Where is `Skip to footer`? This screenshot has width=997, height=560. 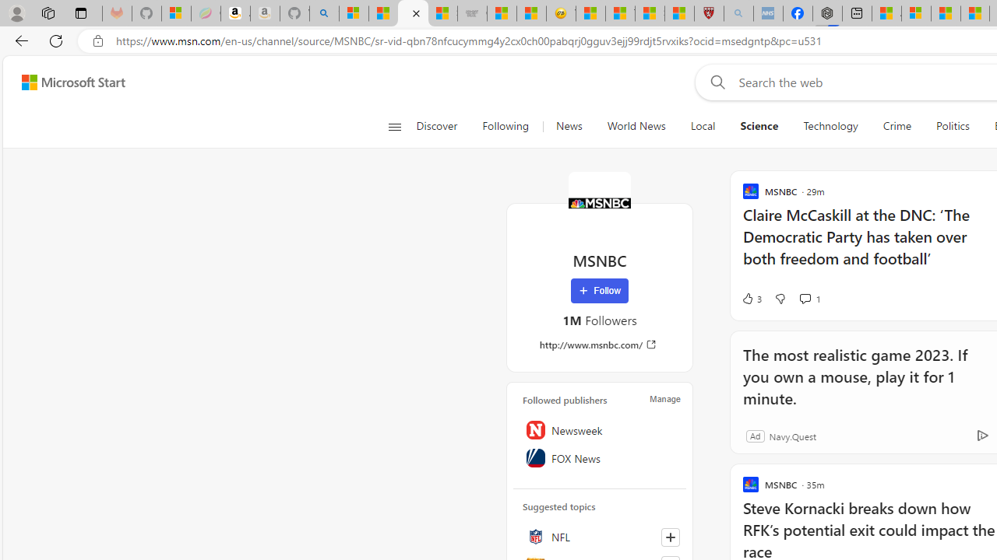
Skip to footer is located at coordinates (64, 82).